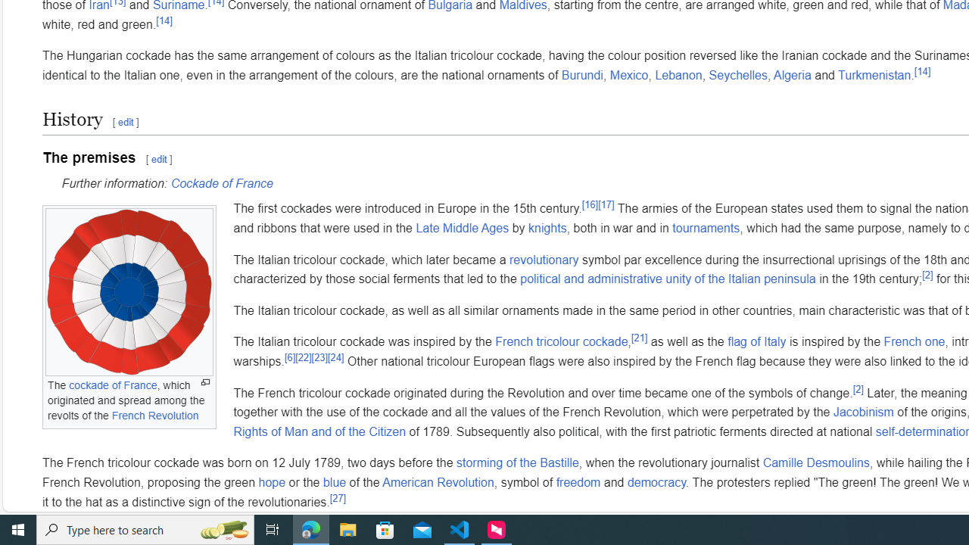  I want to click on [21], so click(639, 338).